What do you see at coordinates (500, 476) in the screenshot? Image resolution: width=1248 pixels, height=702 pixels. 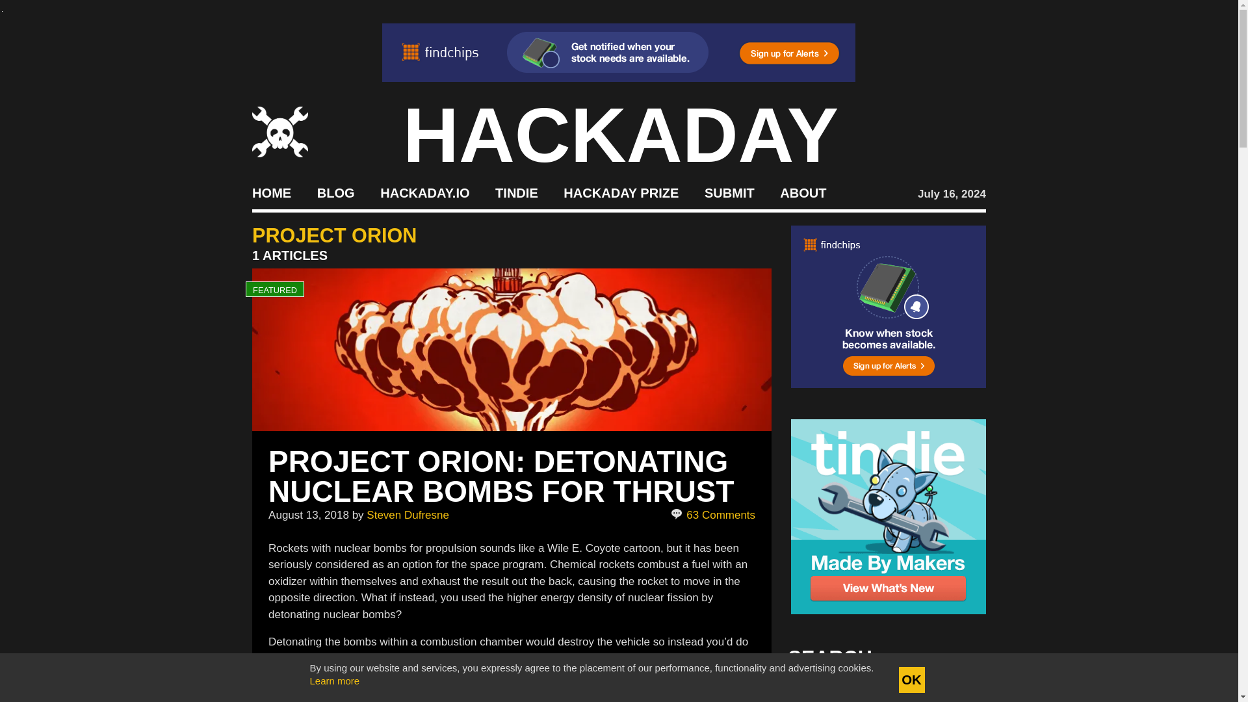 I see `PROJECT ORION: DETONATING NUCLEAR BOMBS FOR THRUST` at bounding box center [500, 476].